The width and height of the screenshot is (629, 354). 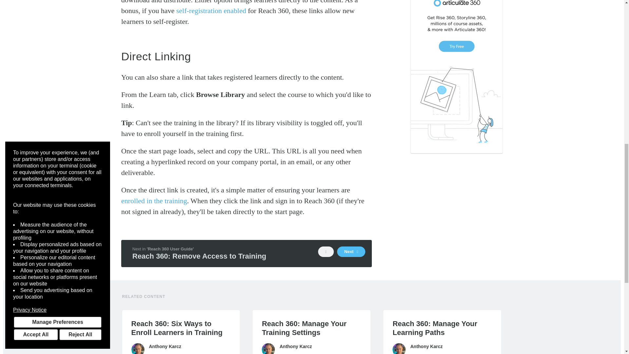 I want to click on Reach 360: Six Ways to Enroll Learners in Training, so click(x=181, y=328).